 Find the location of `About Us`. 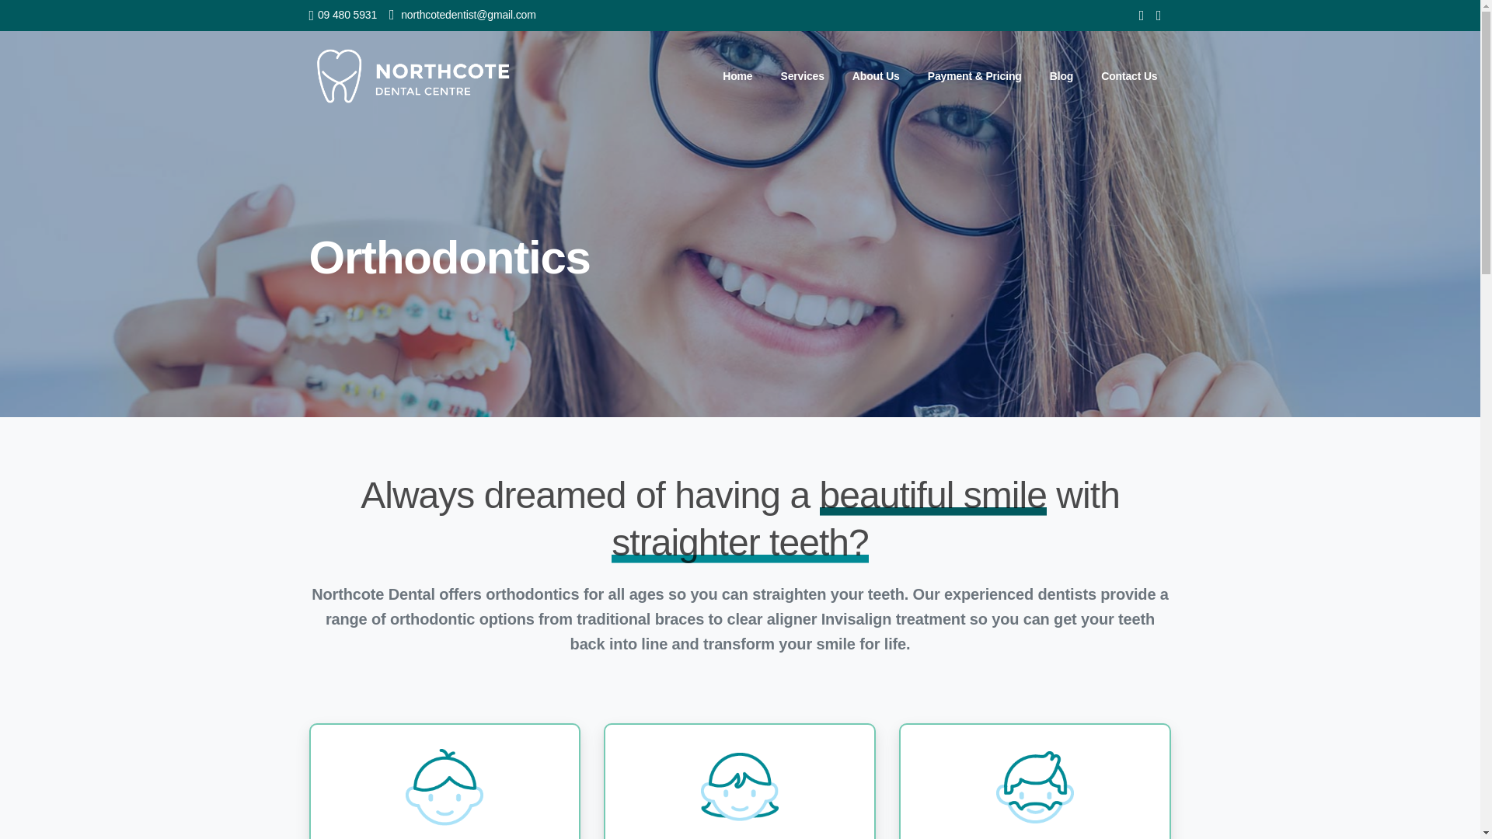

About Us is located at coordinates (875, 76).